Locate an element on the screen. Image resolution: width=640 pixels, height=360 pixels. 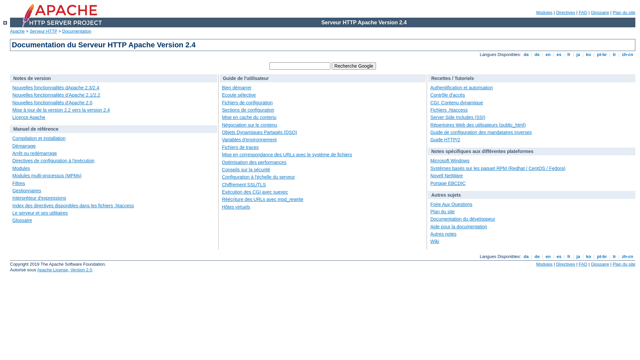
Modules is located at coordinates (544, 13).